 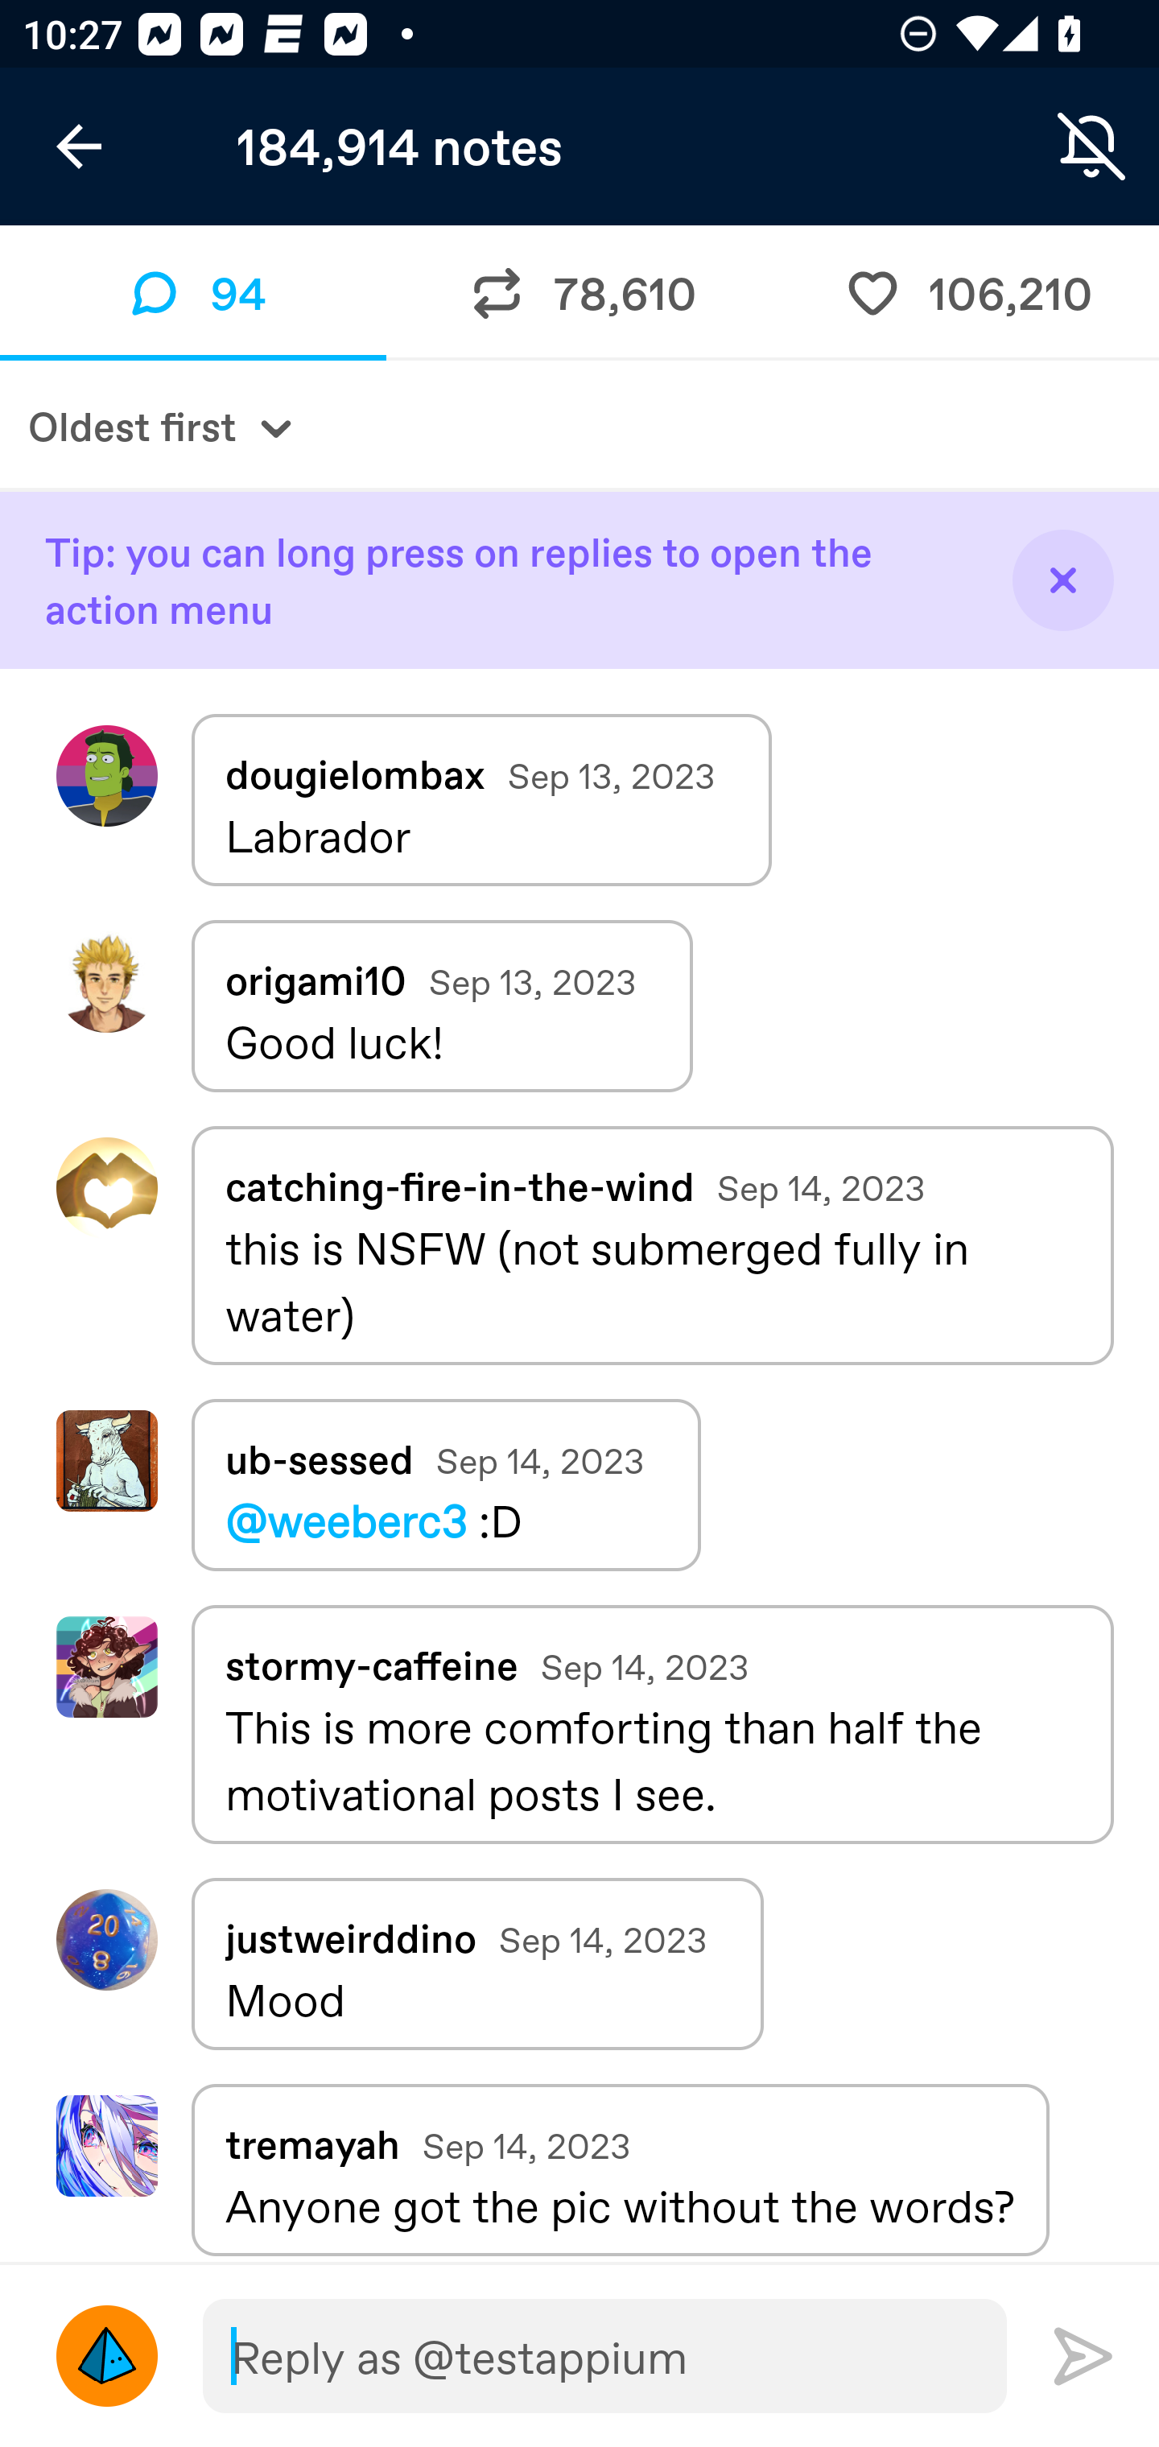 What do you see at coordinates (106, 2146) in the screenshot?
I see `tremayah` at bounding box center [106, 2146].